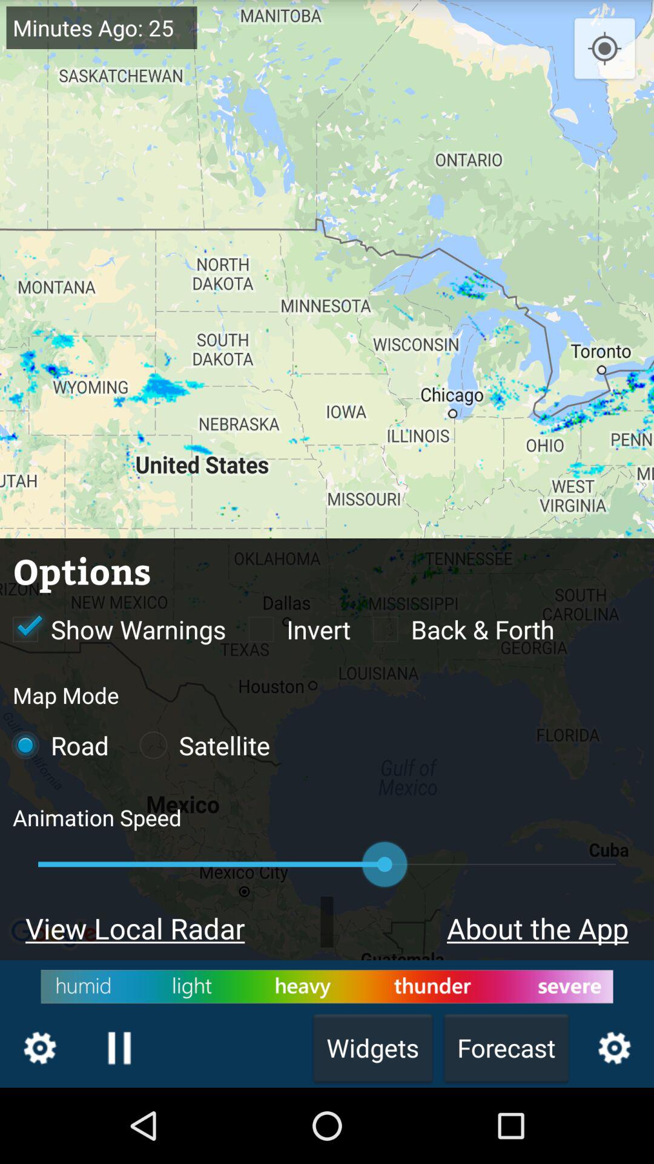 This screenshot has height=1164, width=654. I want to click on click invert, so click(292, 629).